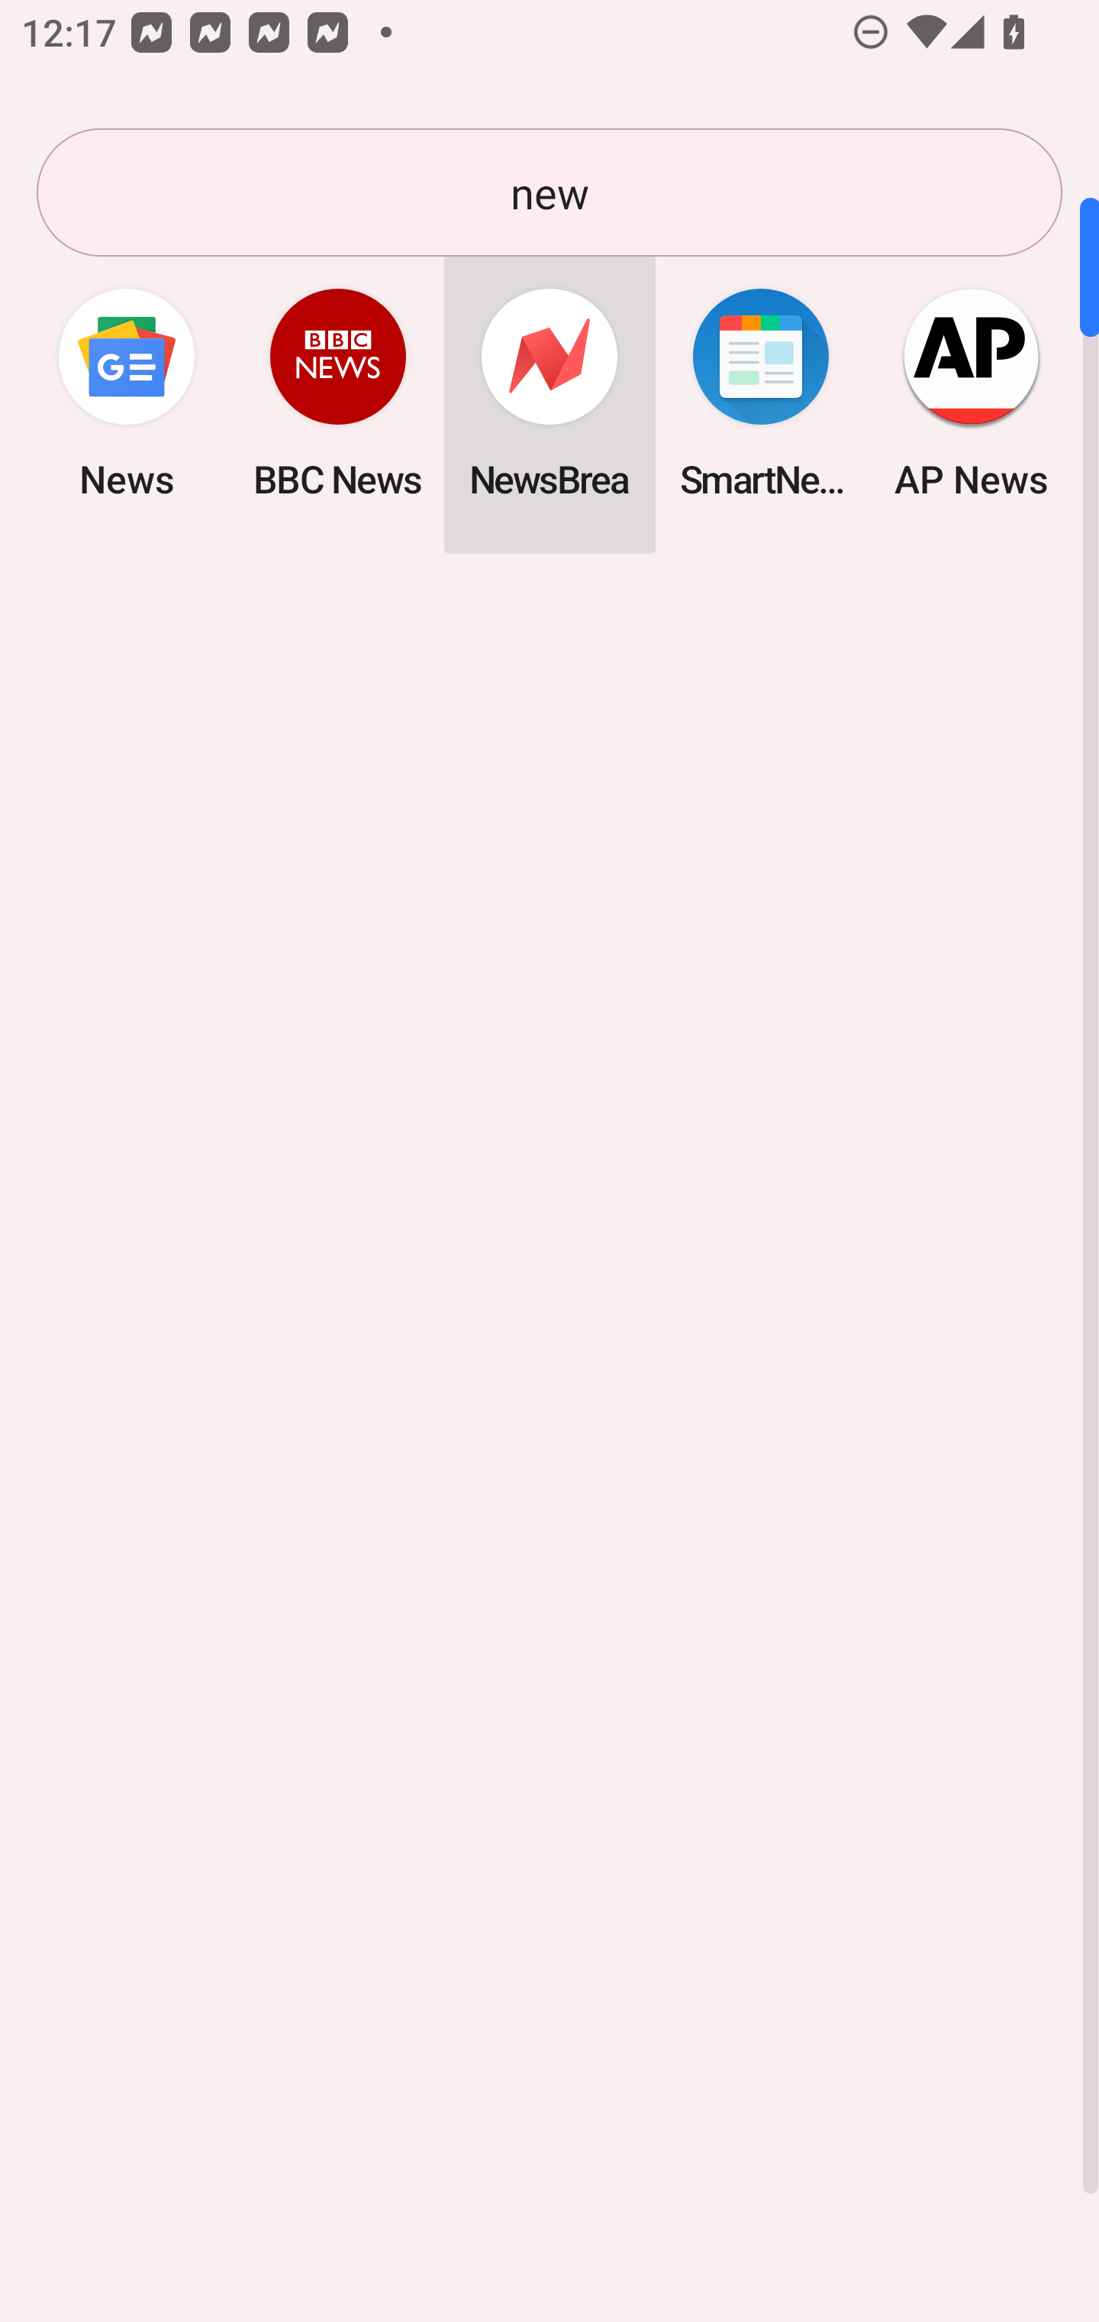  What do you see at coordinates (760, 393) in the screenshot?
I see `SmartNews` at bounding box center [760, 393].